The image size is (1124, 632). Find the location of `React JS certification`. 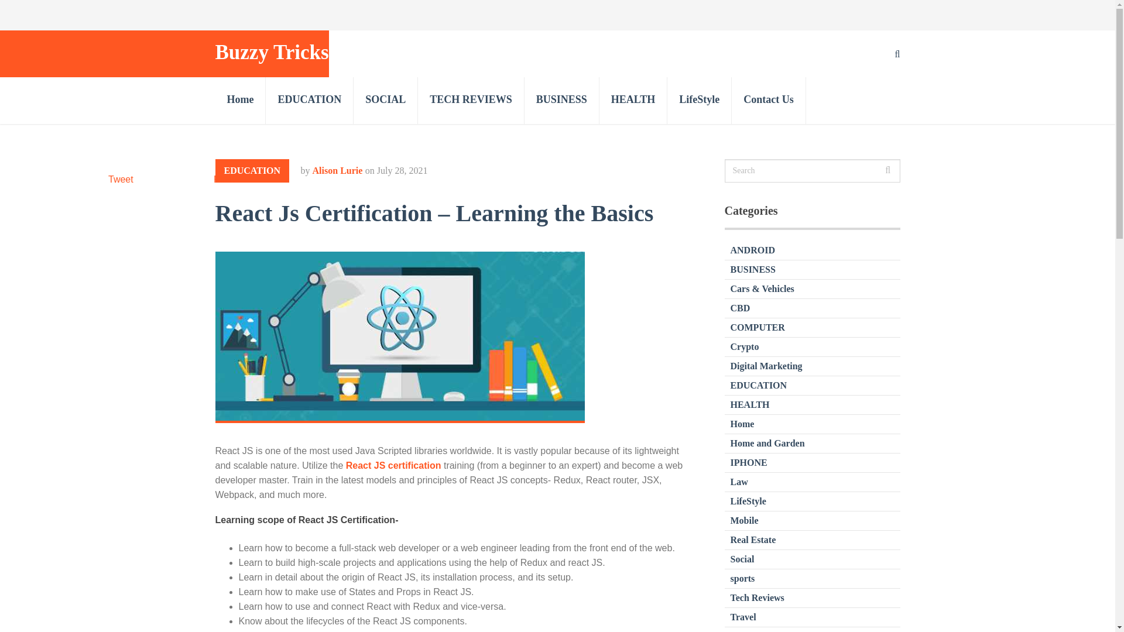

React JS certification is located at coordinates (393, 465).